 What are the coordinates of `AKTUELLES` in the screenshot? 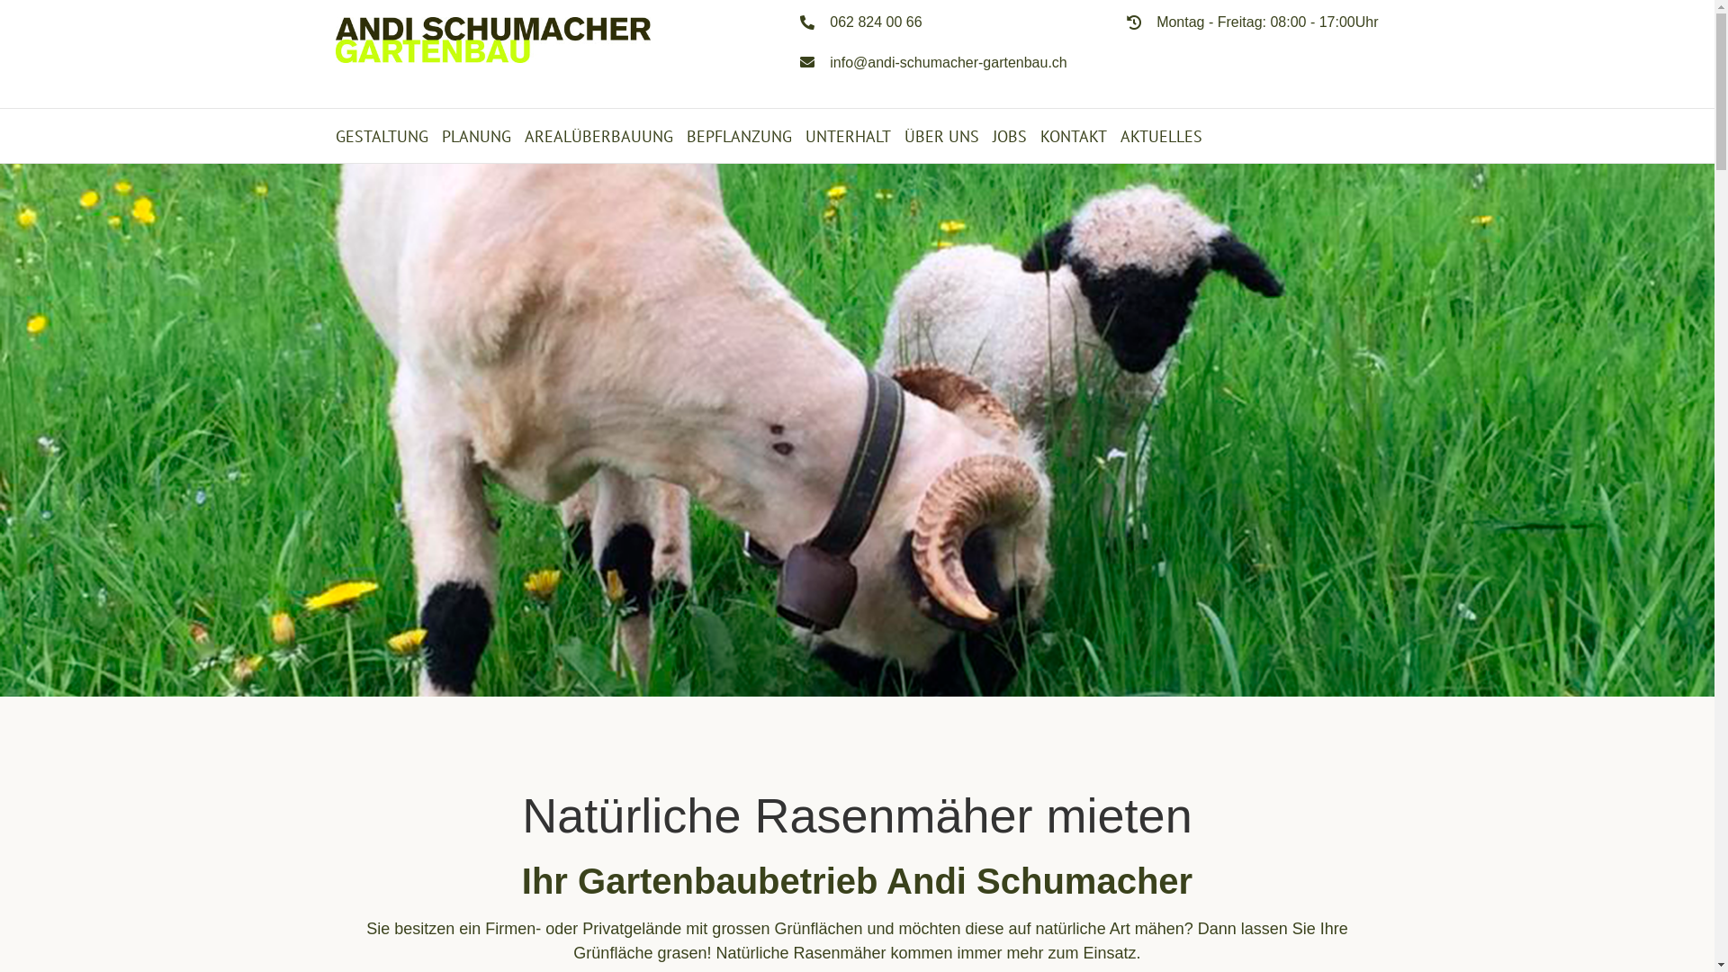 It's located at (1161, 136).